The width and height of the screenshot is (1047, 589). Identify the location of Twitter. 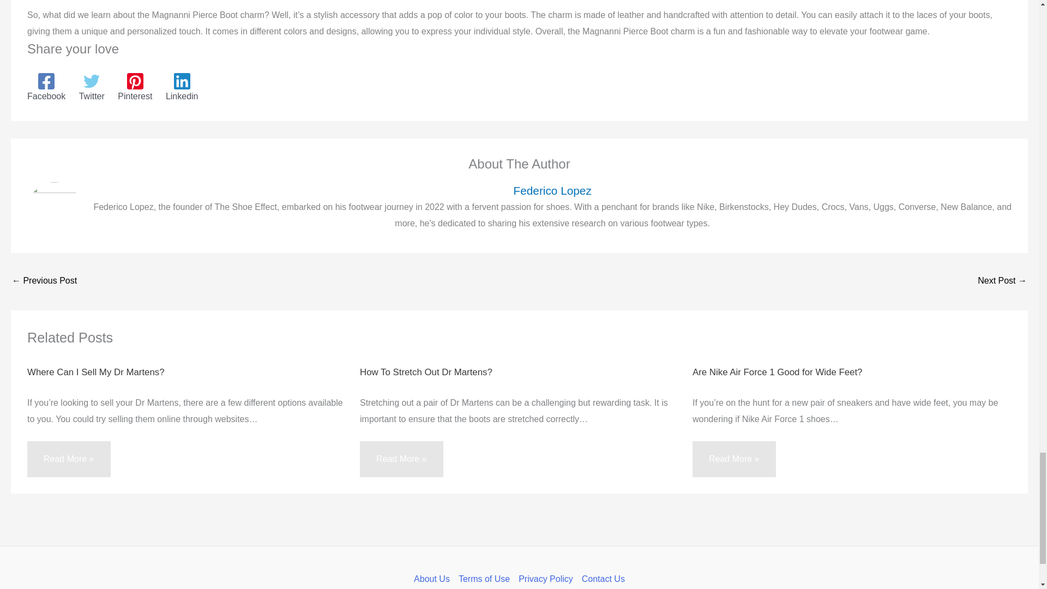
(92, 87).